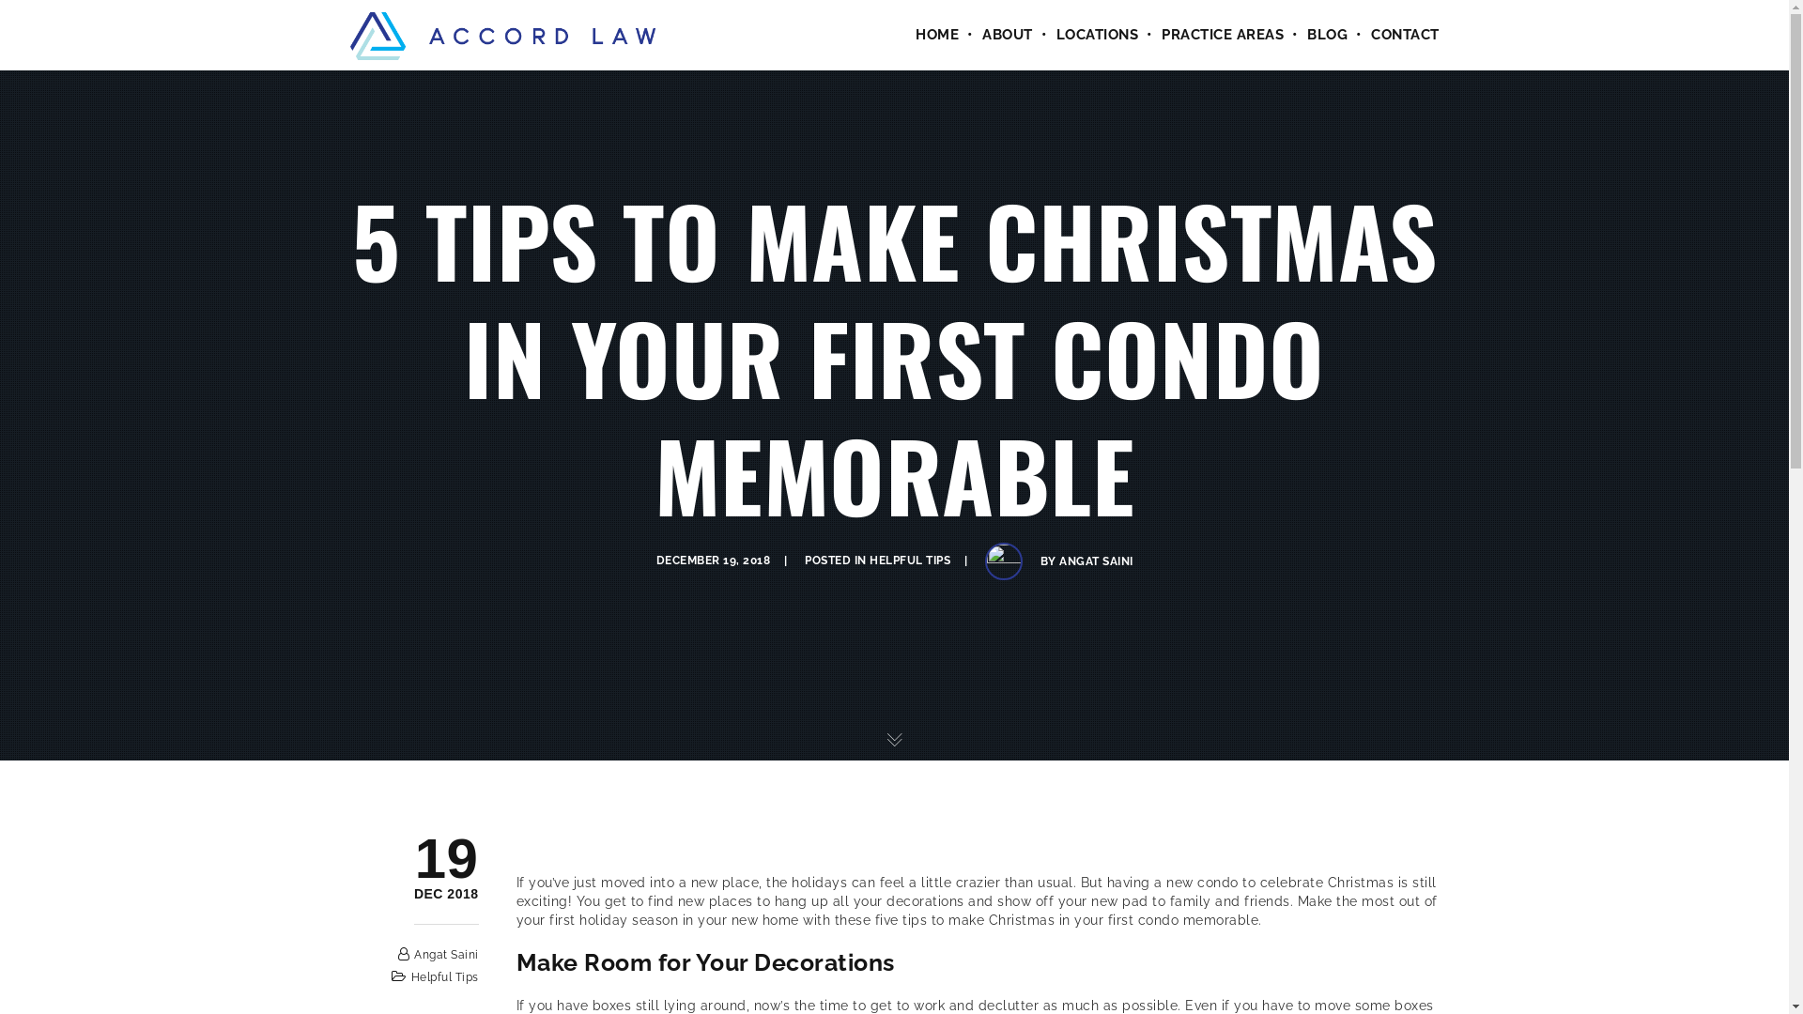 This screenshot has height=1014, width=1803. Describe the element at coordinates (926, 36) in the screenshot. I see `HOME` at that location.